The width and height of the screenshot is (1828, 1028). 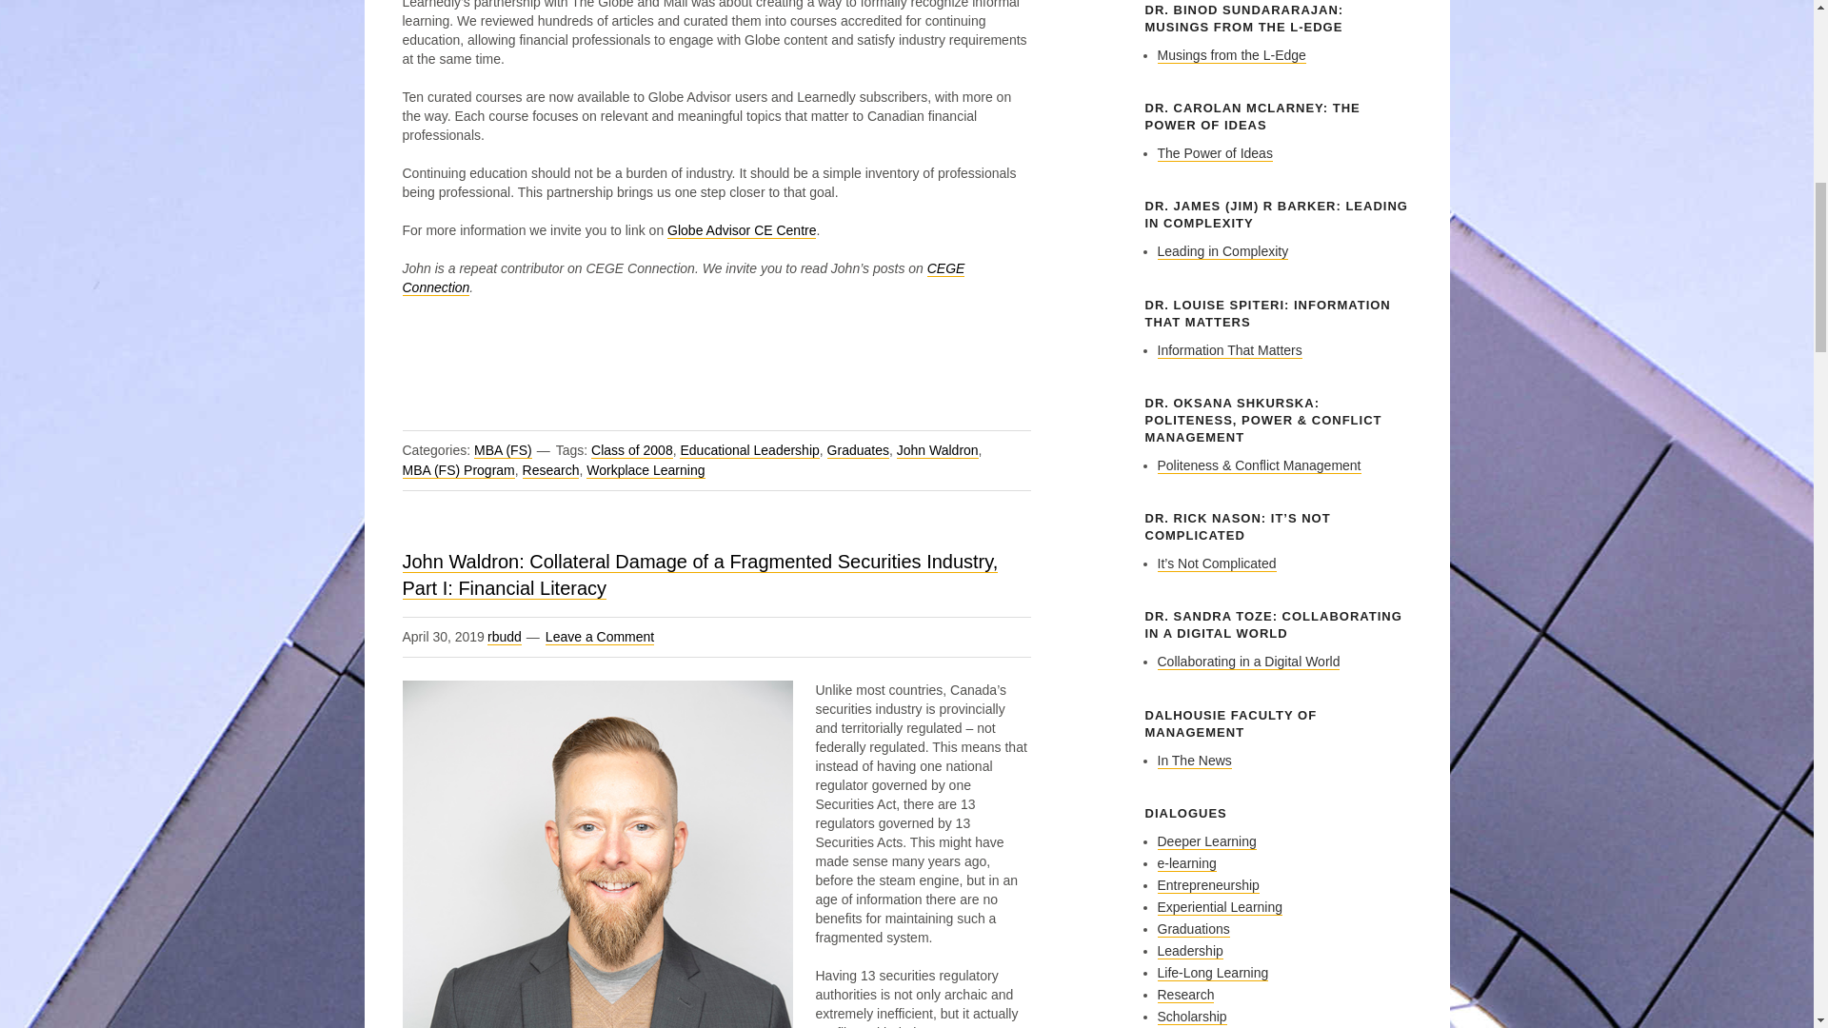 I want to click on rbudd, so click(x=505, y=637).